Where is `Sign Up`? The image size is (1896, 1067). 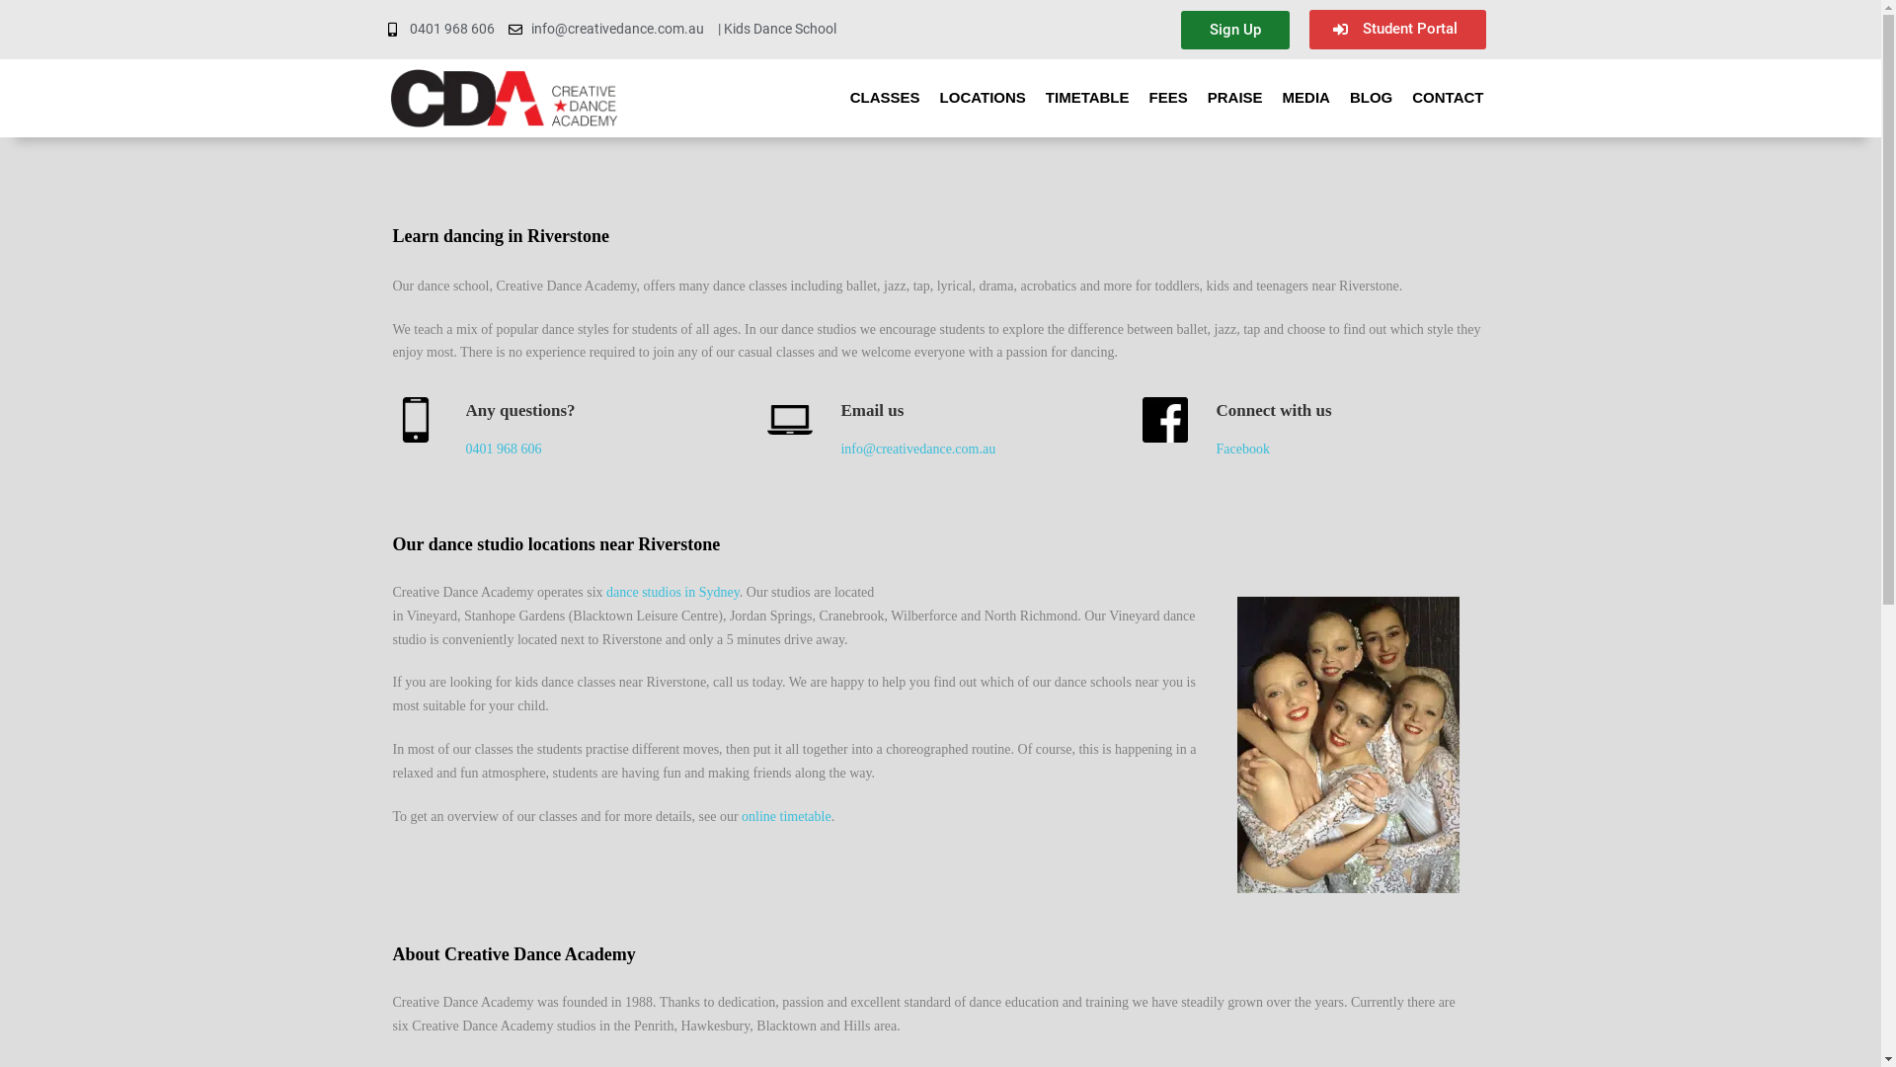 Sign Up is located at coordinates (1234, 30).